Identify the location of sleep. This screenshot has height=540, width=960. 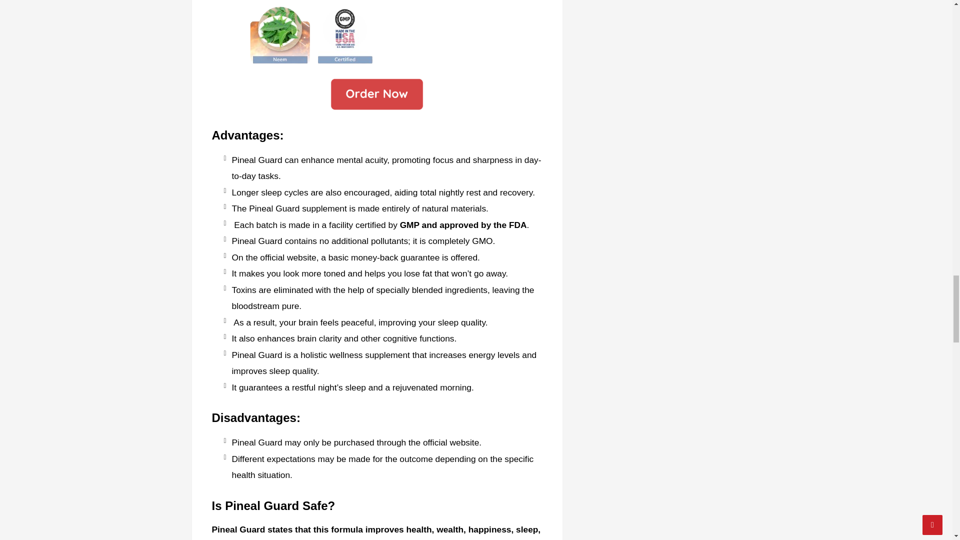
(448, 322).